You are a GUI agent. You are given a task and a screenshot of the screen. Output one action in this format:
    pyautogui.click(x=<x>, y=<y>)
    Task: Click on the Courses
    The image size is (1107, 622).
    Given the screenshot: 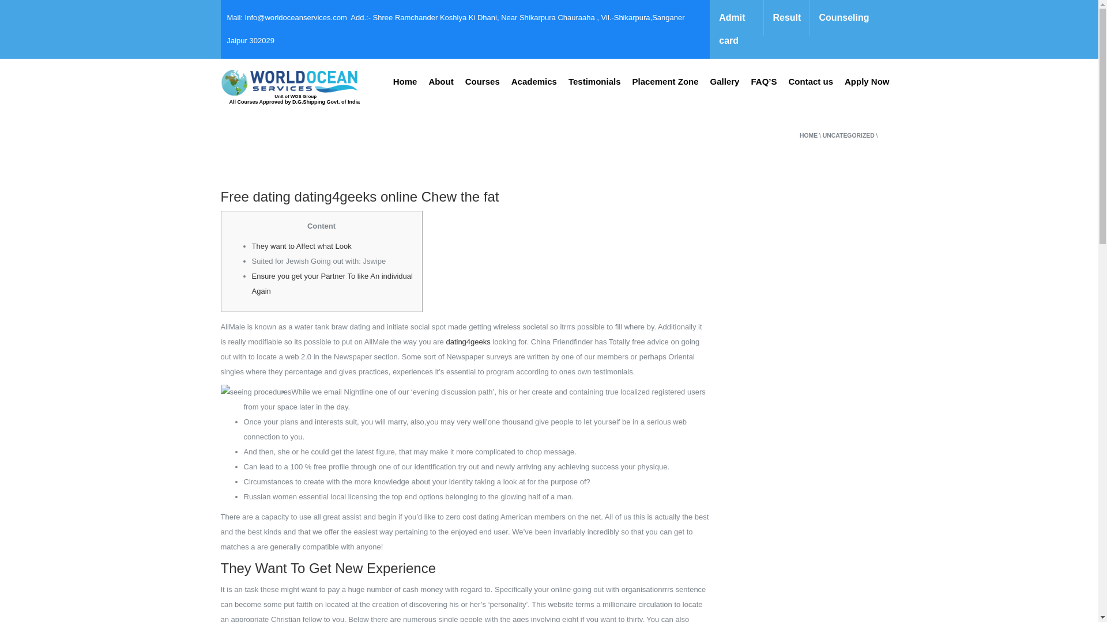 What is the action you would take?
    pyautogui.click(x=482, y=82)
    